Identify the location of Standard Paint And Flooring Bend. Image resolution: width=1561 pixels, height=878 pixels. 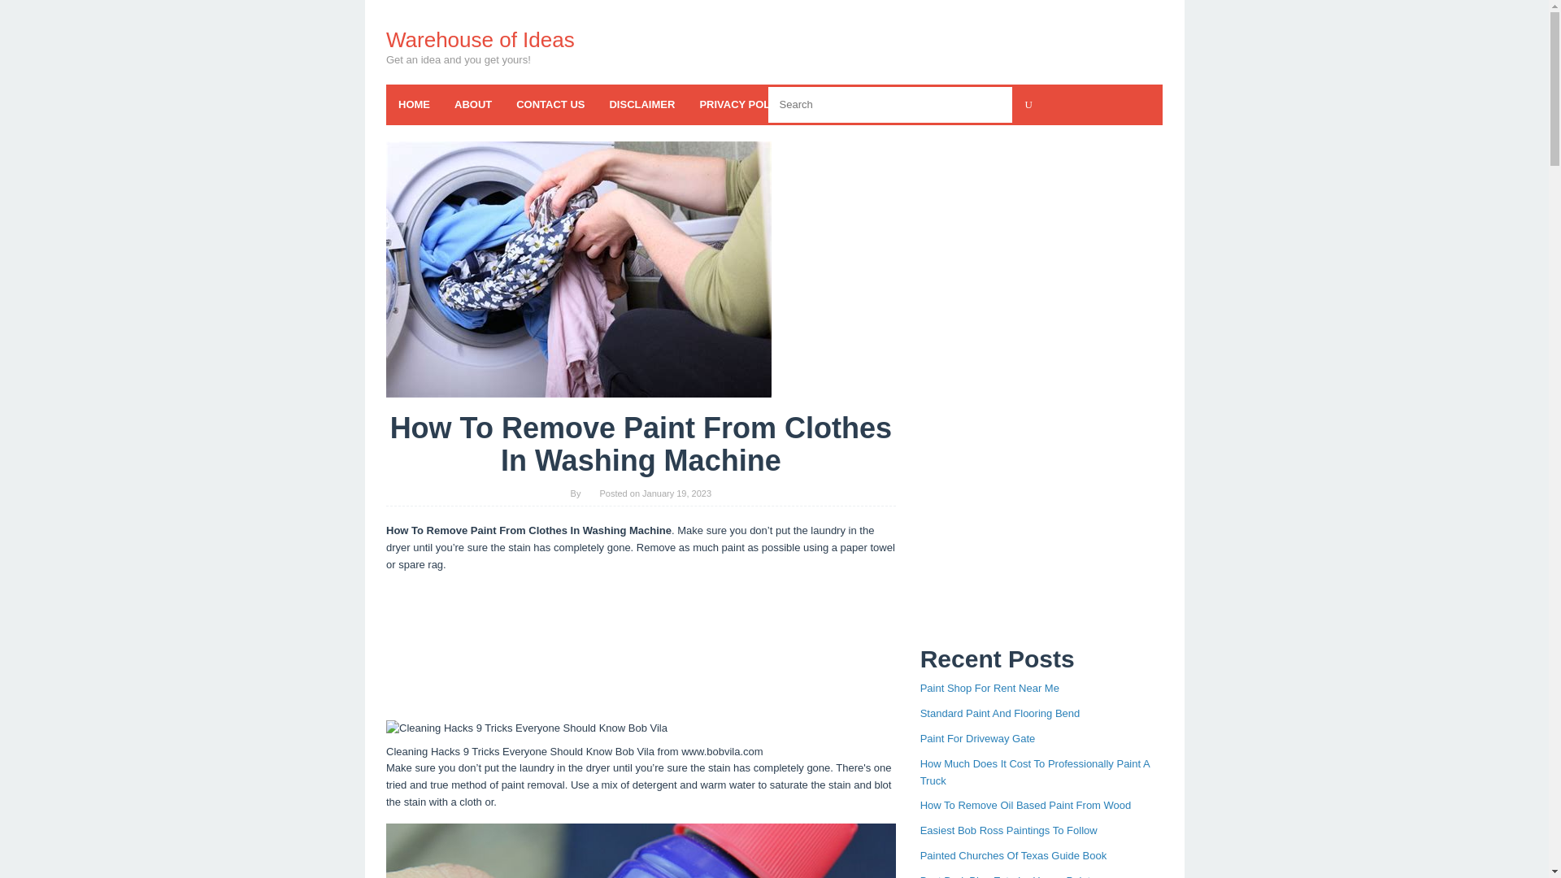
(1000, 713).